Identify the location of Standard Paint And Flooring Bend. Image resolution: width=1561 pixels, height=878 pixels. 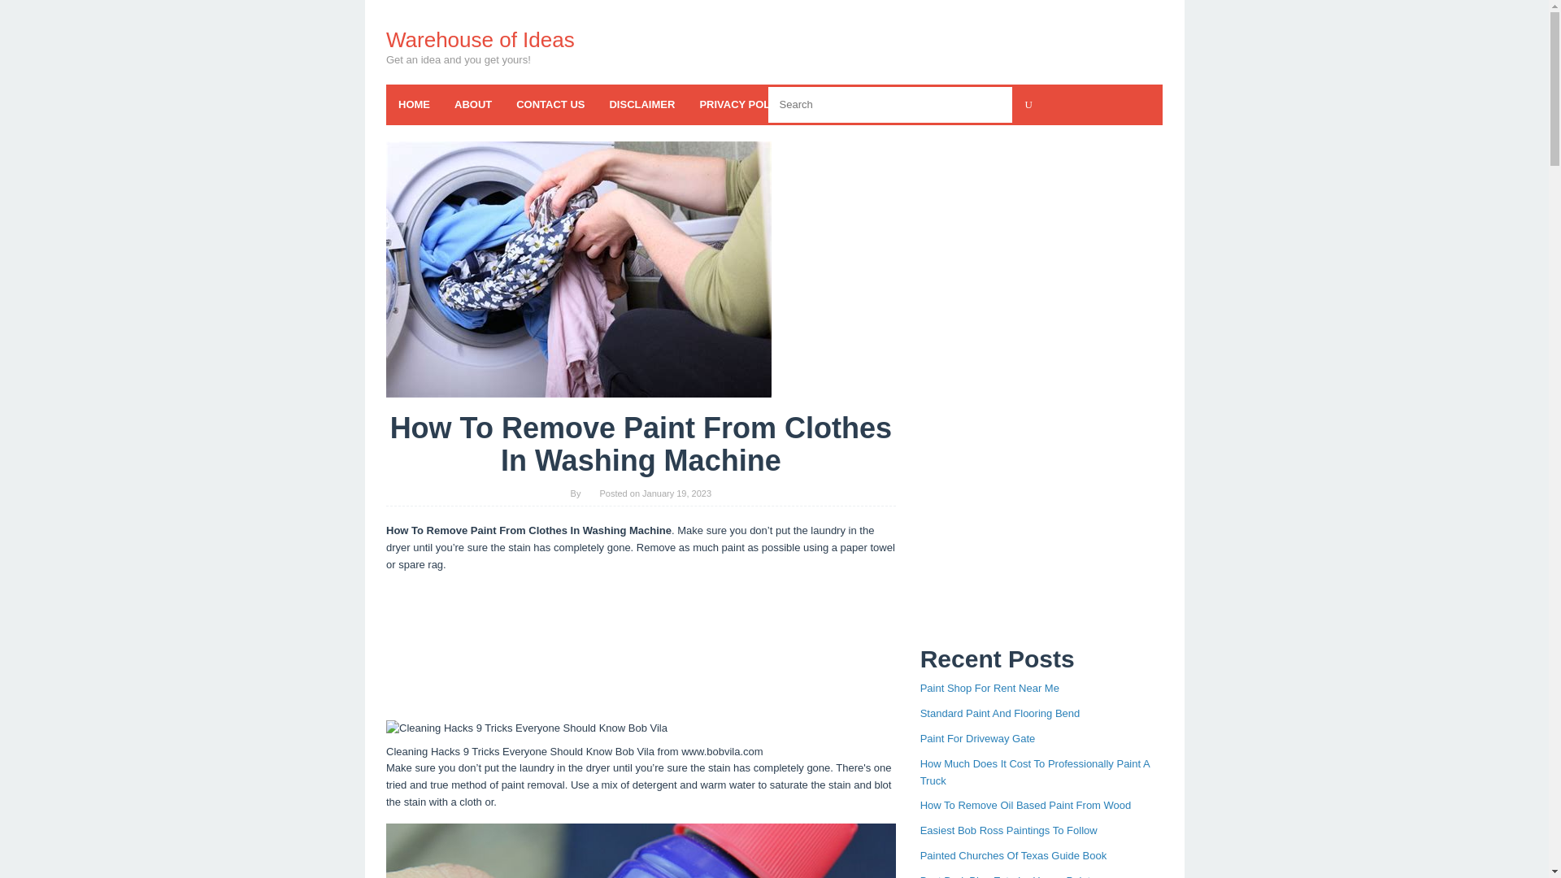
(1000, 713).